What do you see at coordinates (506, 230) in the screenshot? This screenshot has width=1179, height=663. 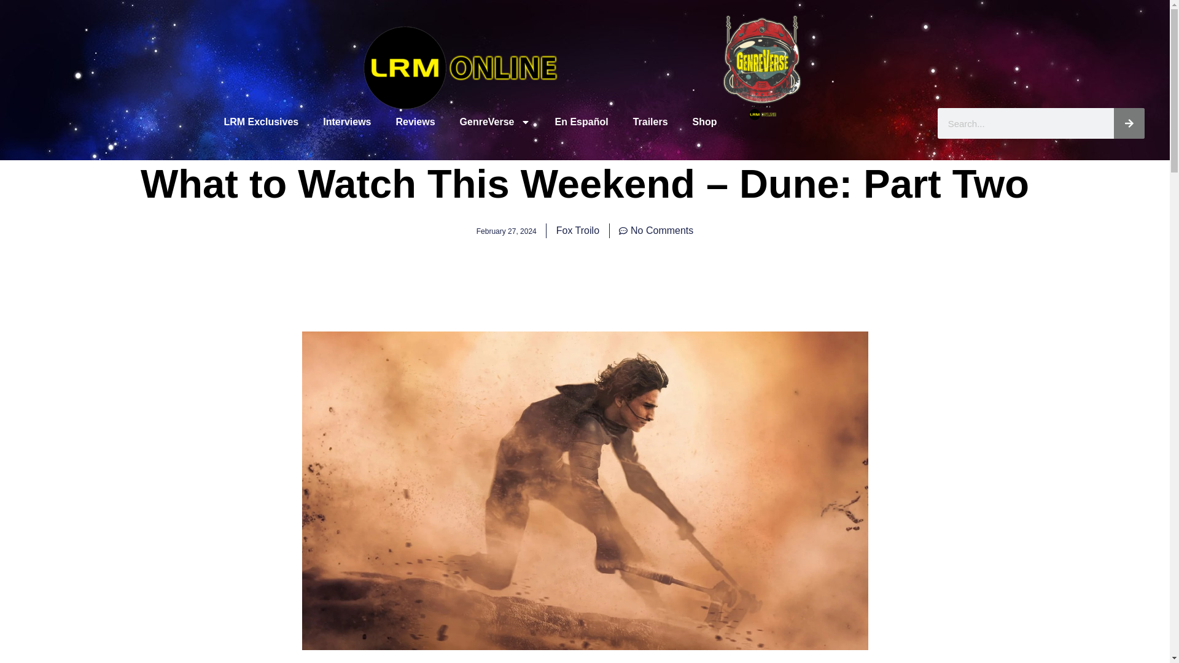 I see `February 27, 2024` at bounding box center [506, 230].